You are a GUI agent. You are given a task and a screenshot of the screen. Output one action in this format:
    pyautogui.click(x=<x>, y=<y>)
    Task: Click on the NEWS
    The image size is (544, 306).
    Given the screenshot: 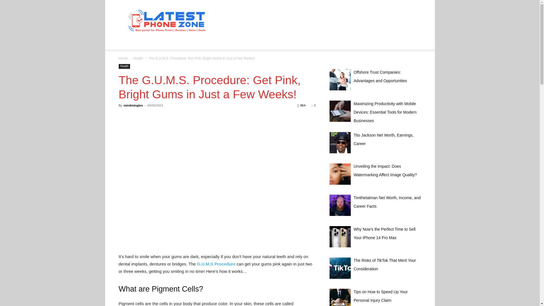 What is the action you would take?
    pyautogui.click(x=238, y=42)
    